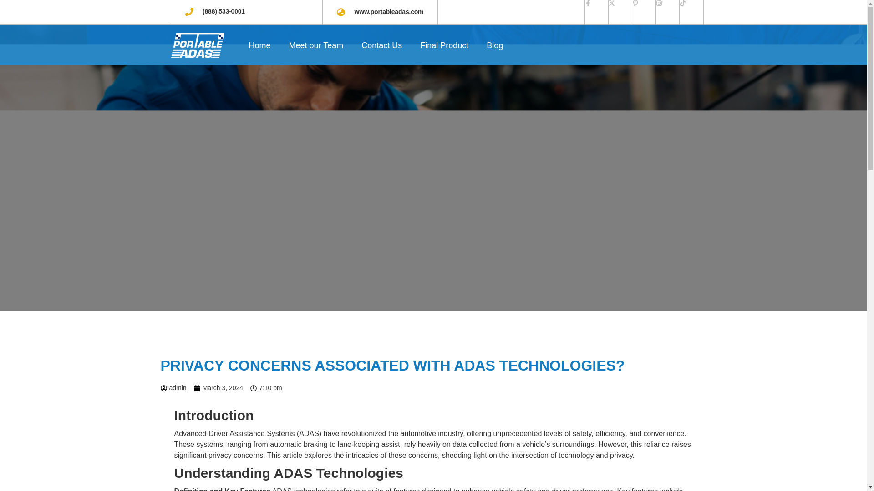 This screenshot has height=491, width=874. I want to click on www.portableadas.com, so click(380, 12).